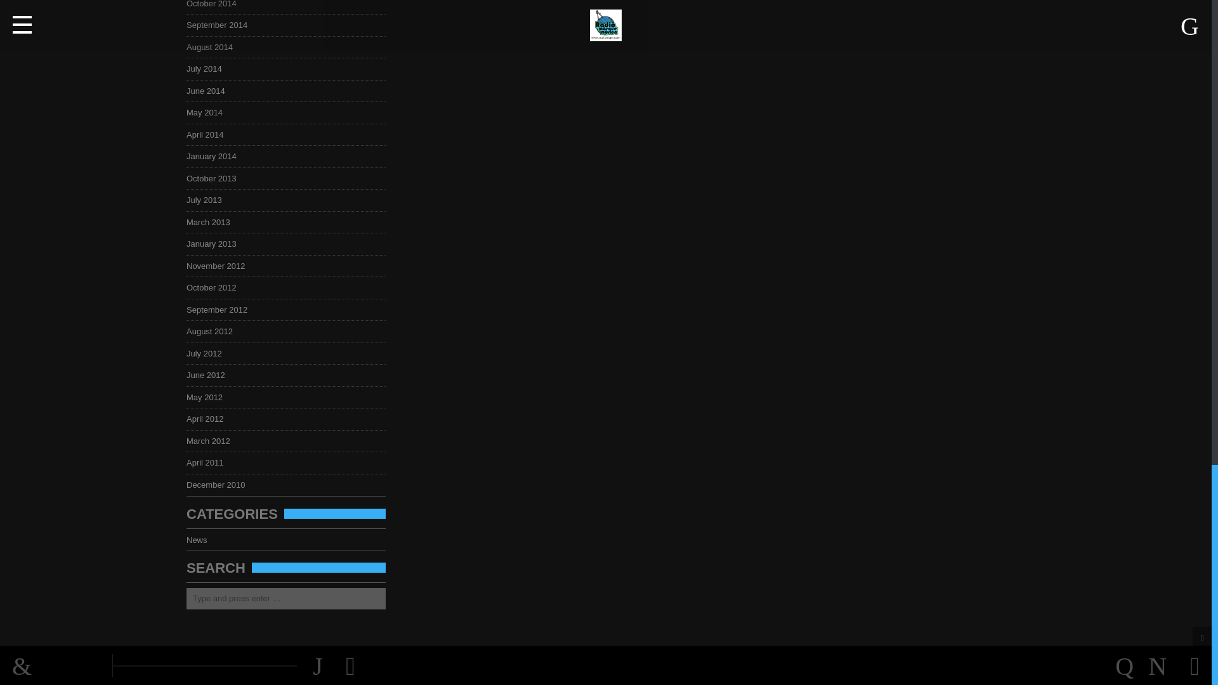 The width and height of the screenshot is (1218, 685). Describe the element at coordinates (208, 134) in the screenshot. I see `April 2014` at that location.